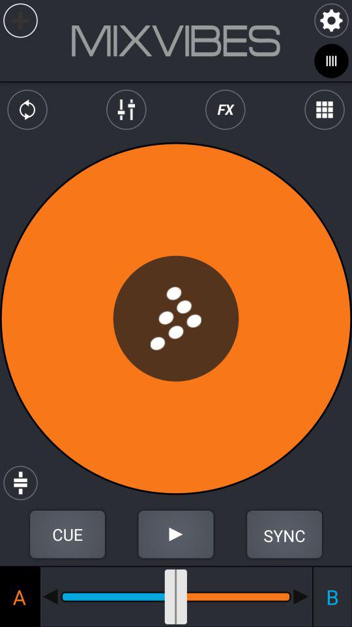  What do you see at coordinates (67, 534) in the screenshot?
I see `cue button` at bounding box center [67, 534].